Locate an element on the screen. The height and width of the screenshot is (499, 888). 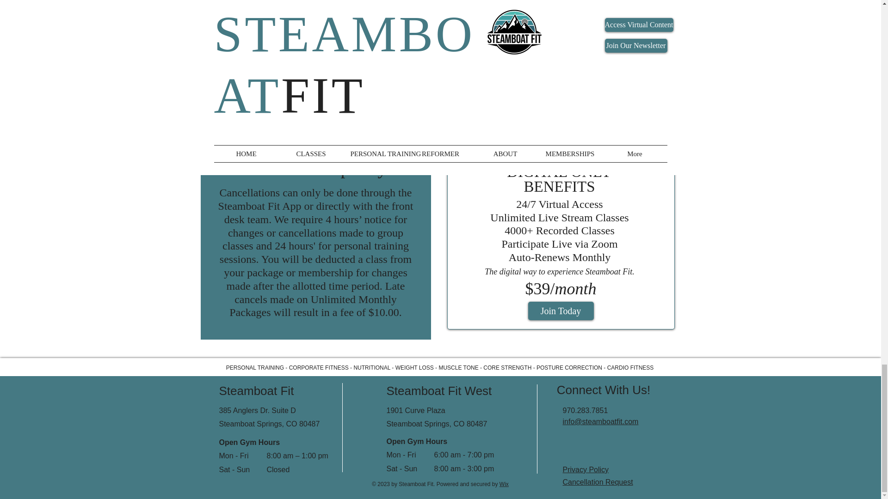
Wix is located at coordinates (504, 484).